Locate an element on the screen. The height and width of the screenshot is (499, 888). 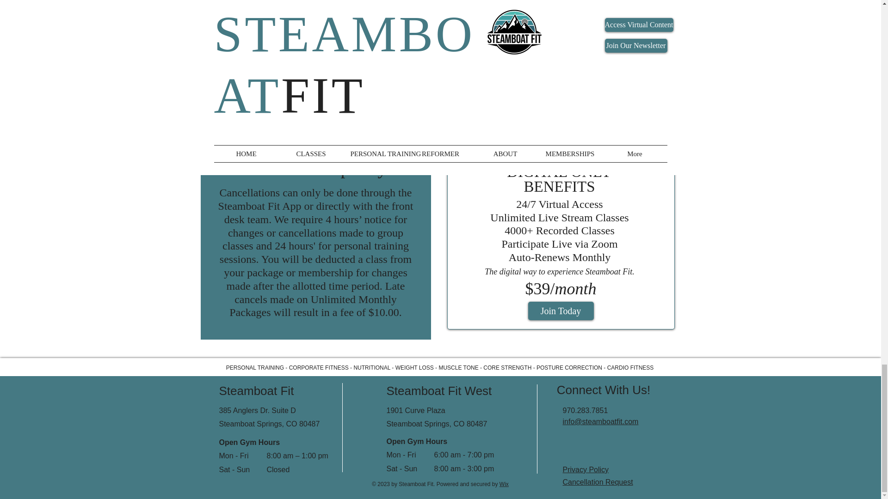
Wix is located at coordinates (504, 484).